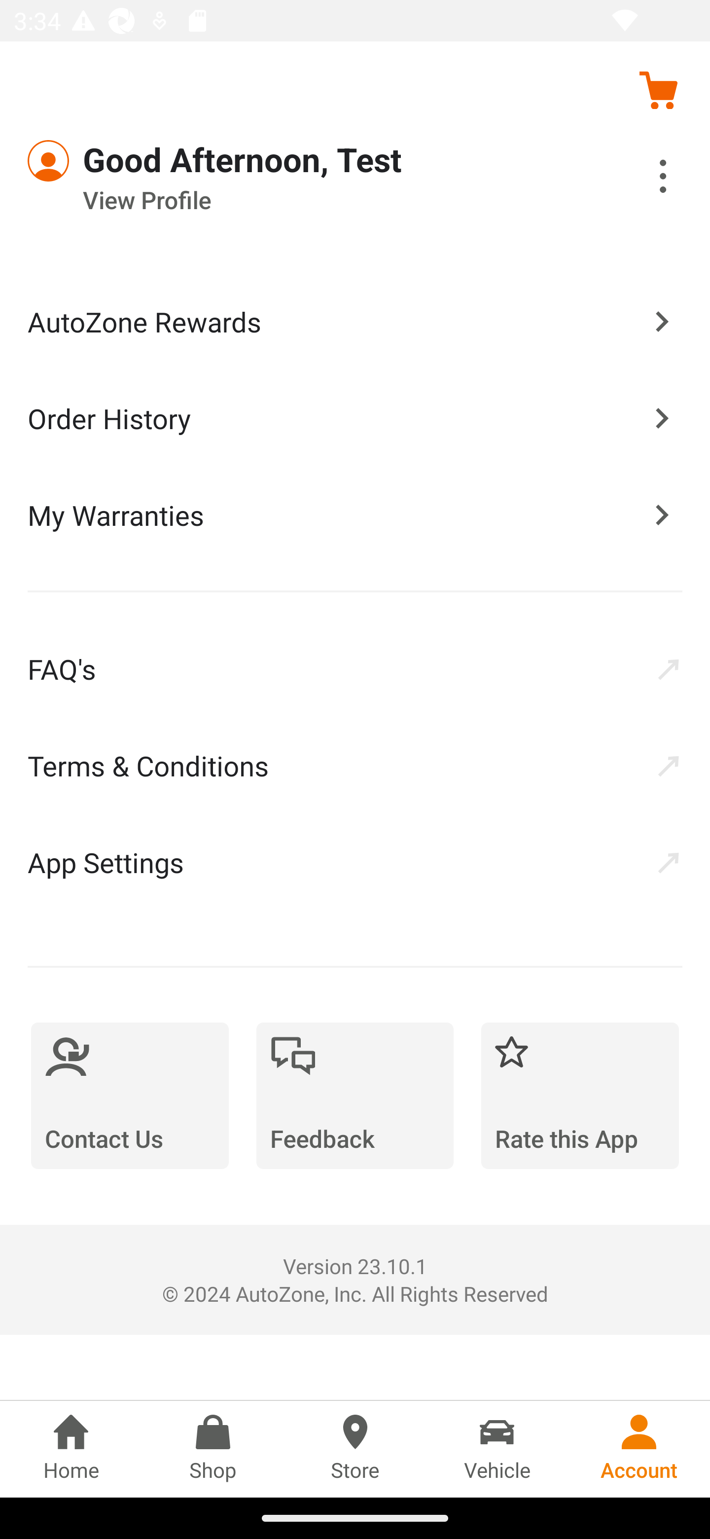 The image size is (710, 1539). I want to click on My Warranties , so click(355, 514).